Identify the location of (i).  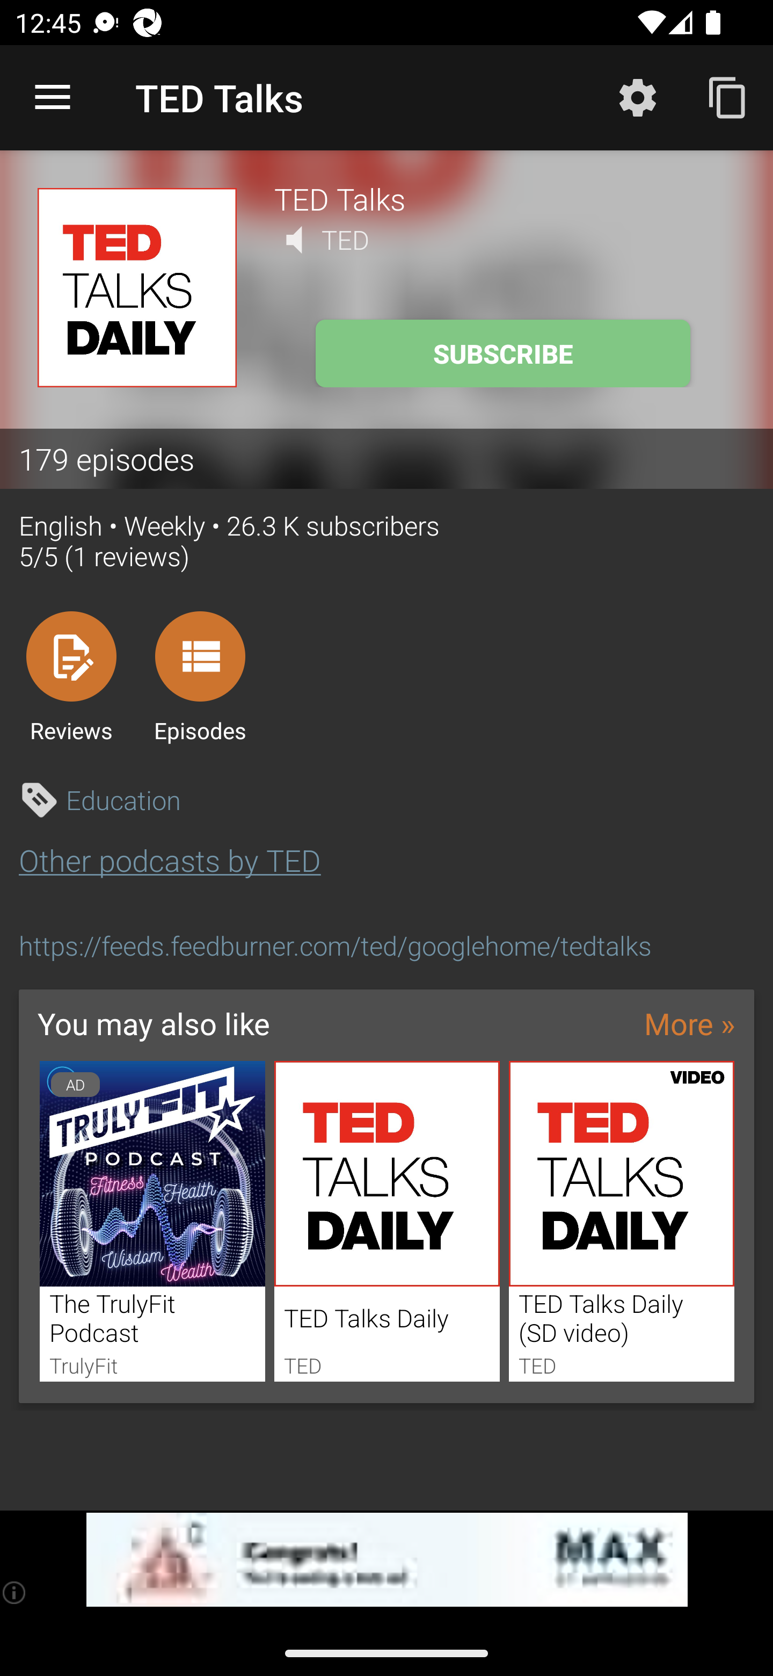
(15, 1592).